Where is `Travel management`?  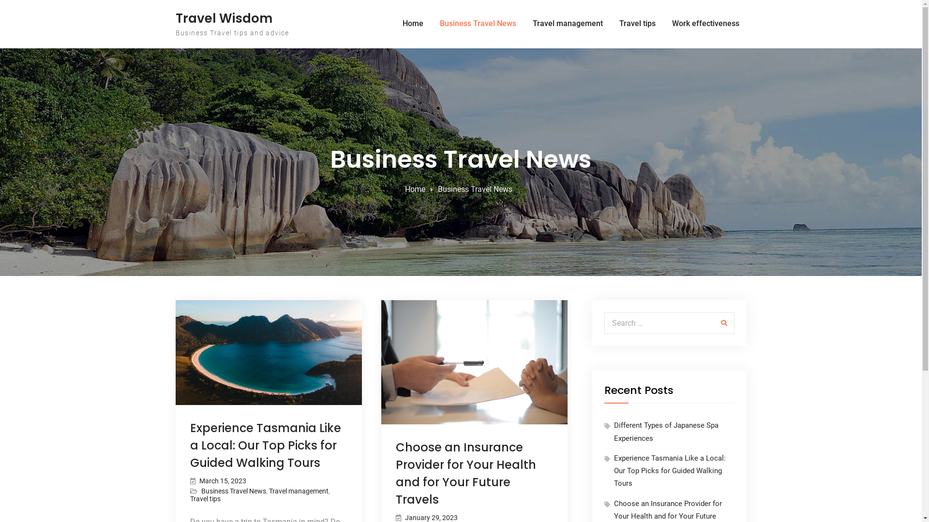 Travel management is located at coordinates (568, 24).